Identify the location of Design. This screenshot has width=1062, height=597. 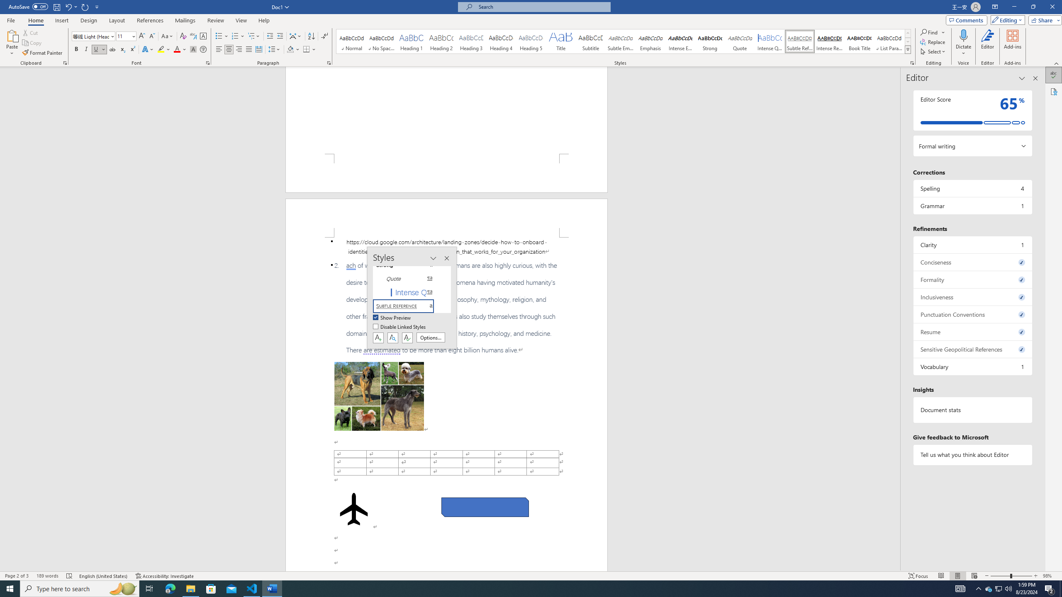
(89, 20).